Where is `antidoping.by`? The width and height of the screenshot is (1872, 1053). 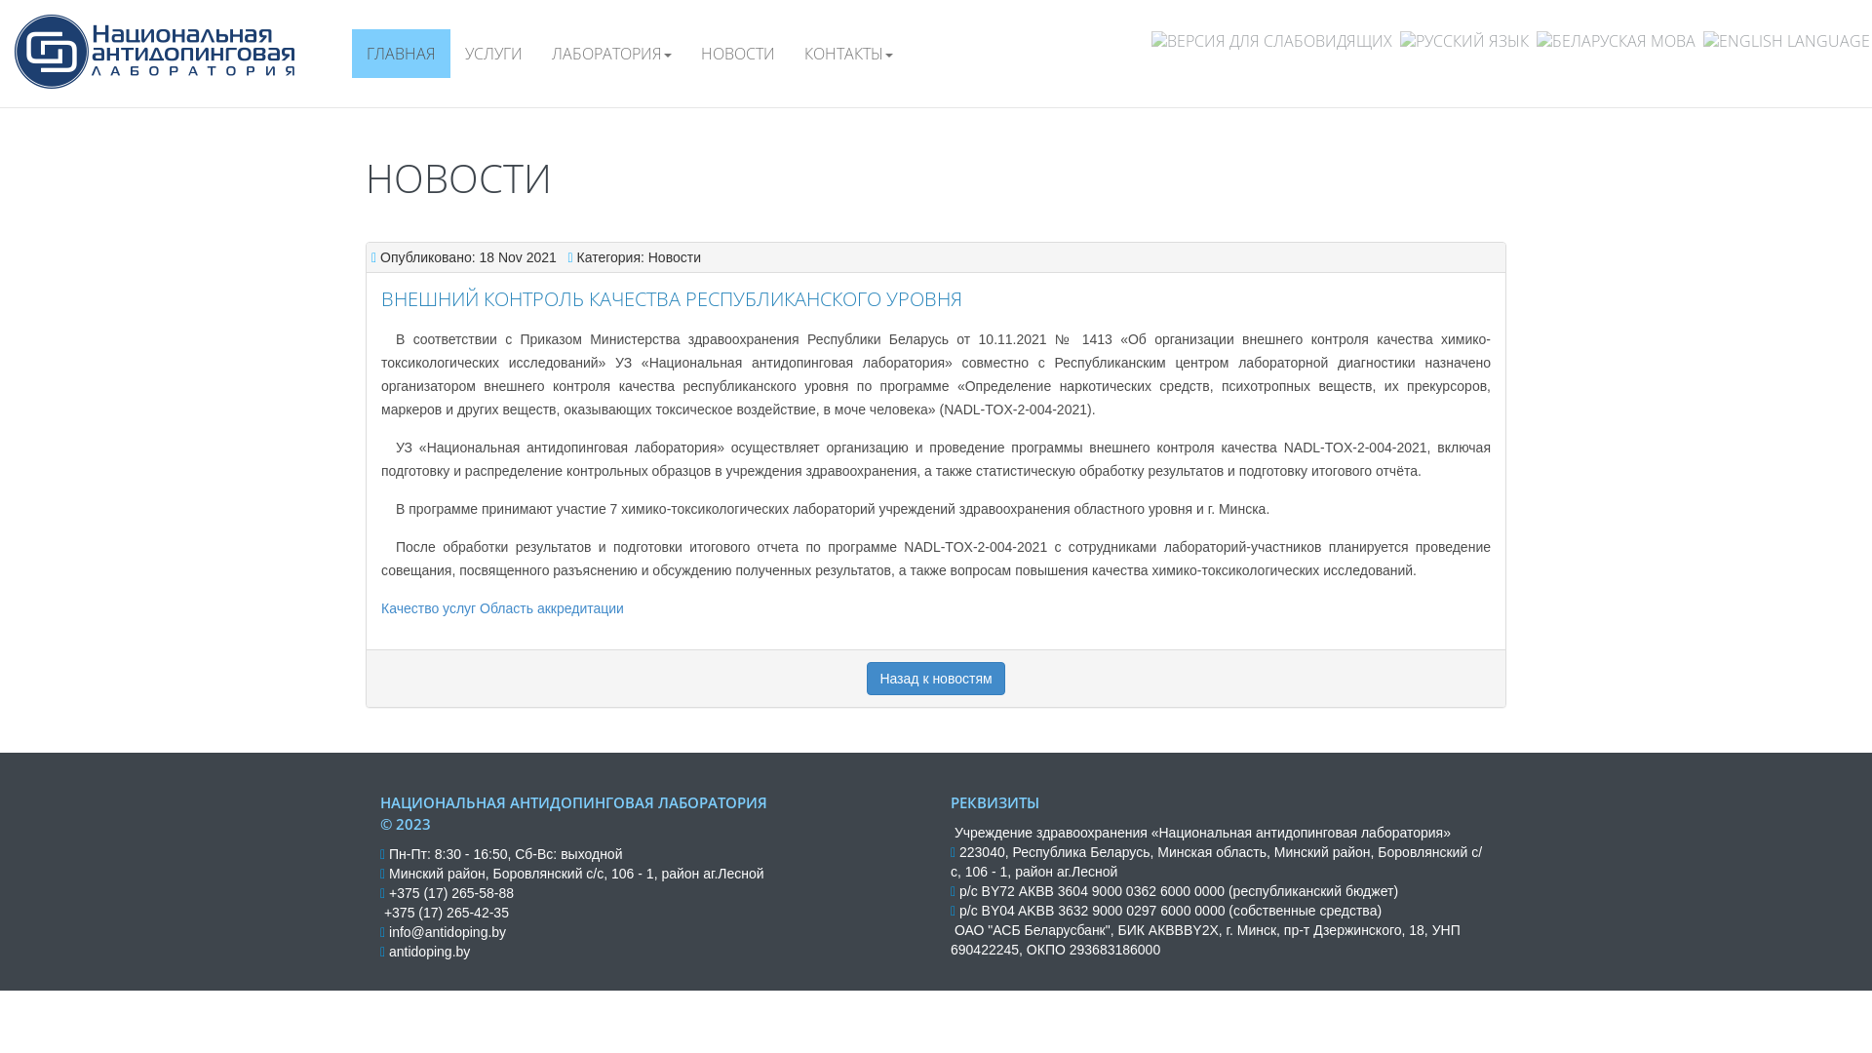
antidoping.by is located at coordinates (429, 952).